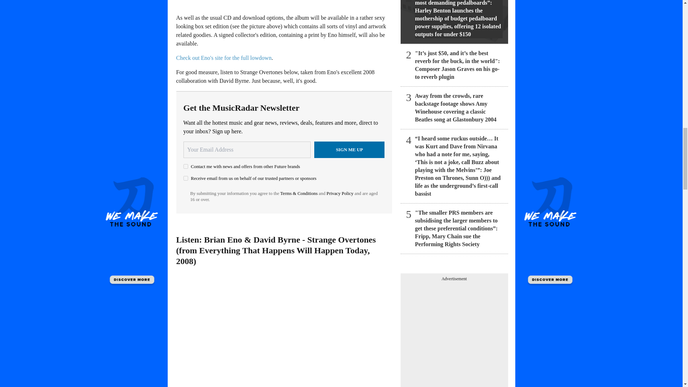 The height and width of the screenshot is (387, 688). Describe the element at coordinates (186, 178) in the screenshot. I see `on` at that location.